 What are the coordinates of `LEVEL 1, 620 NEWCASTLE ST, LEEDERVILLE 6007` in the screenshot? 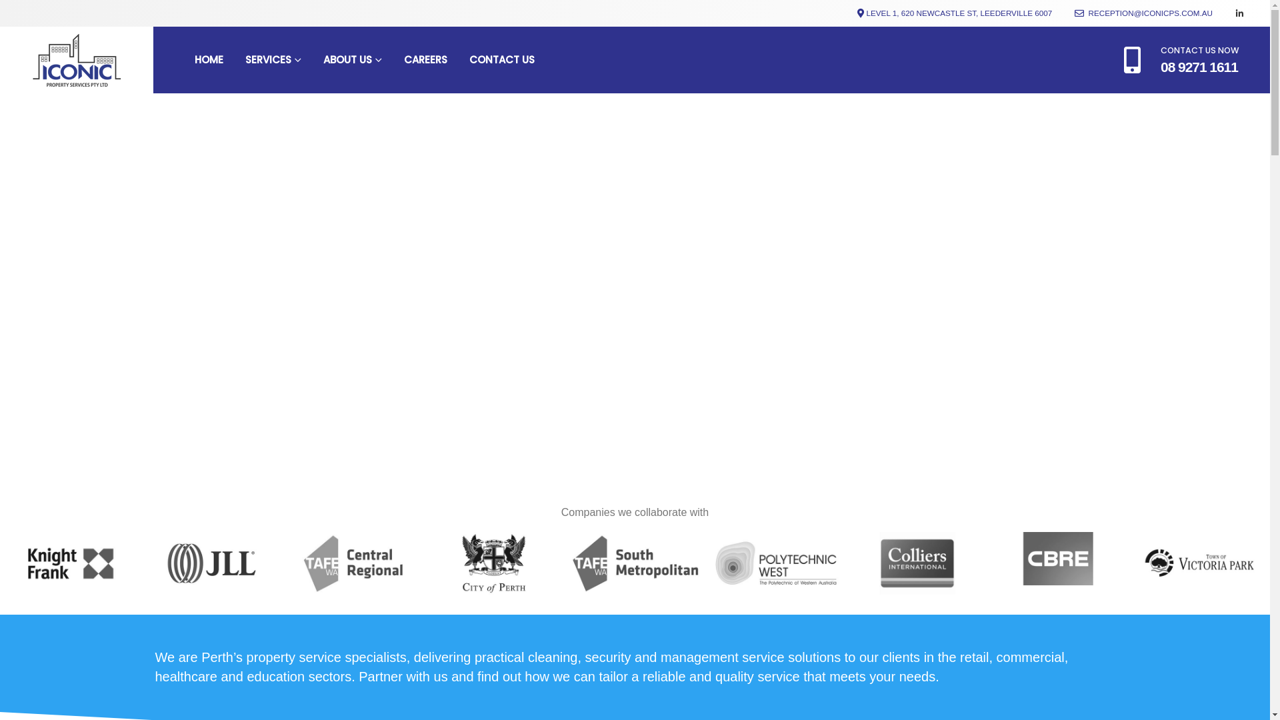 It's located at (960, 13).